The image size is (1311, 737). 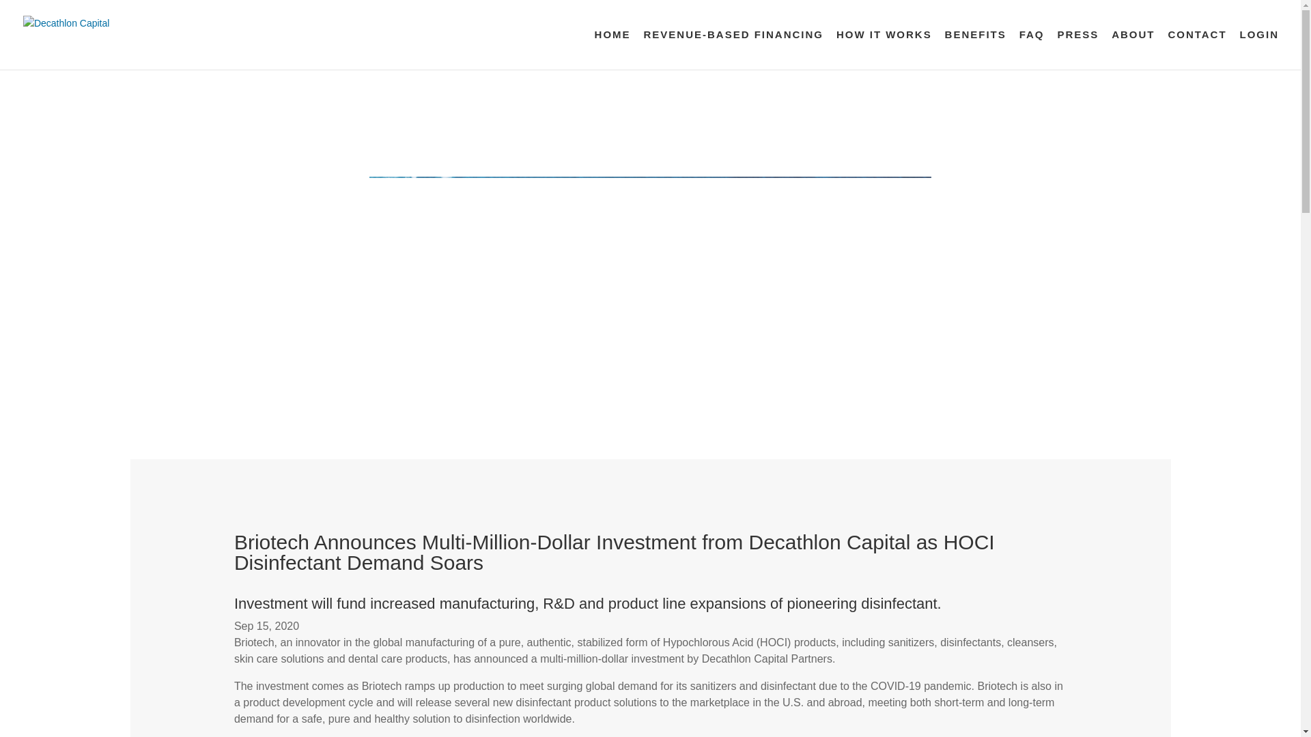 I want to click on HOME, so click(x=612, y=49).